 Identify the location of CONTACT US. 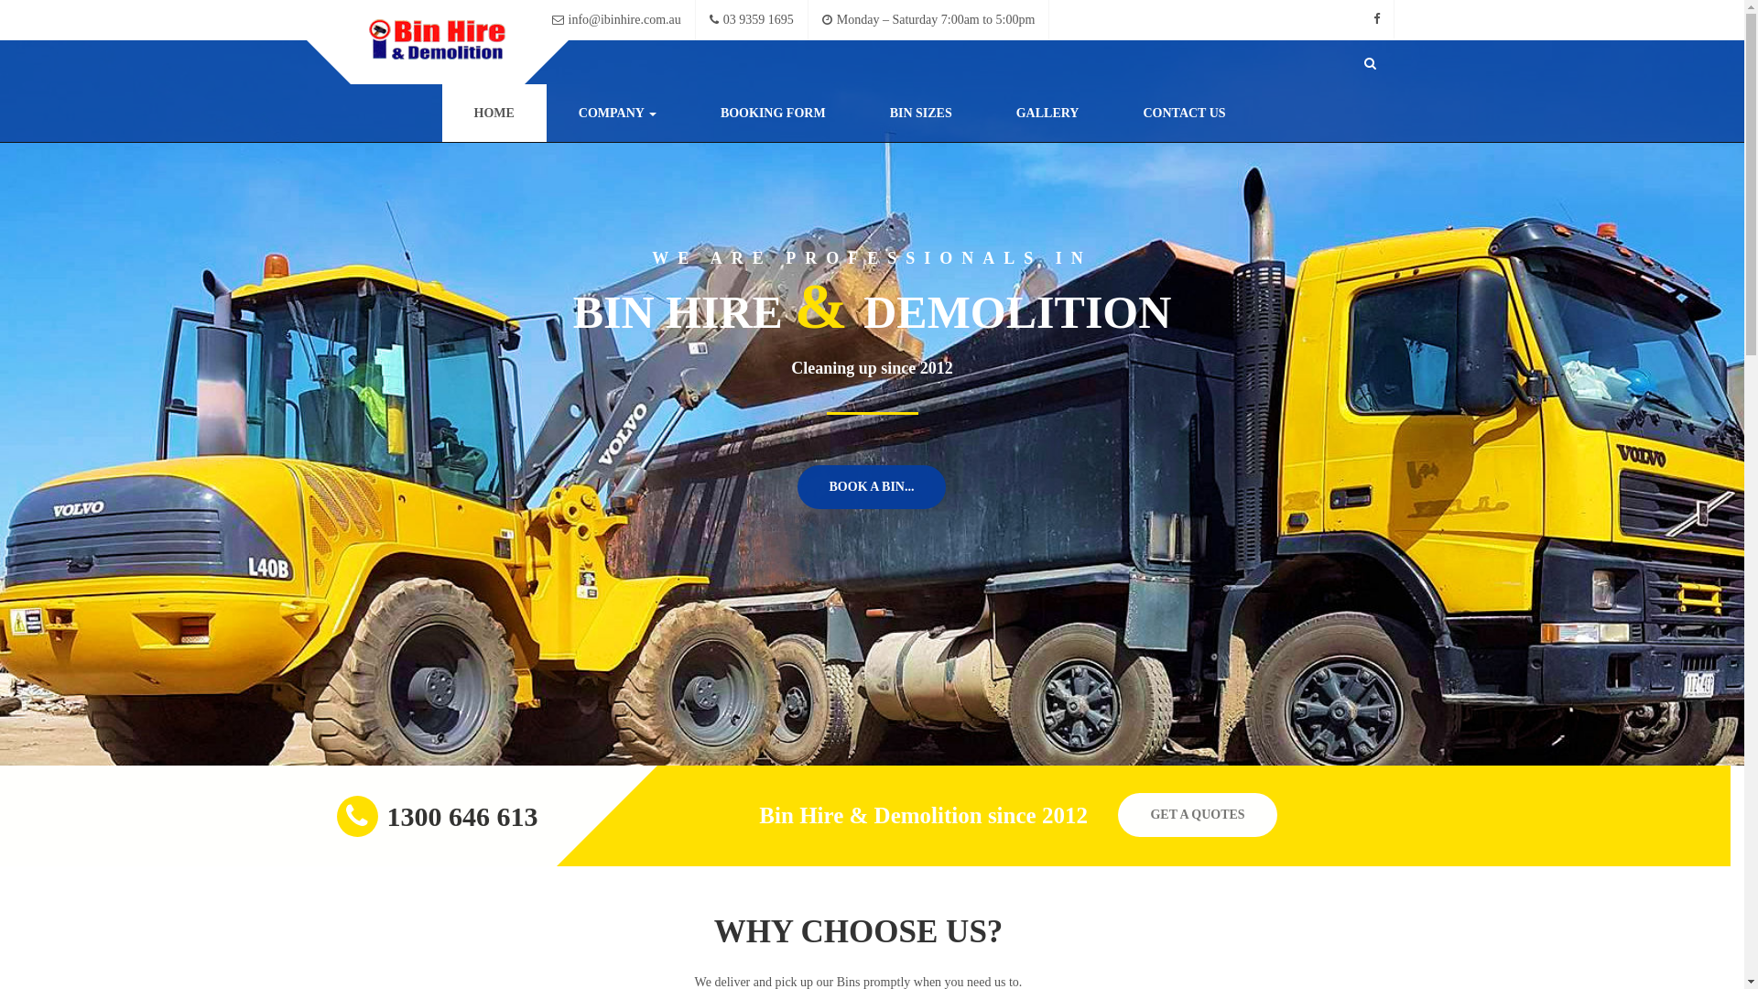
(1184, 114).